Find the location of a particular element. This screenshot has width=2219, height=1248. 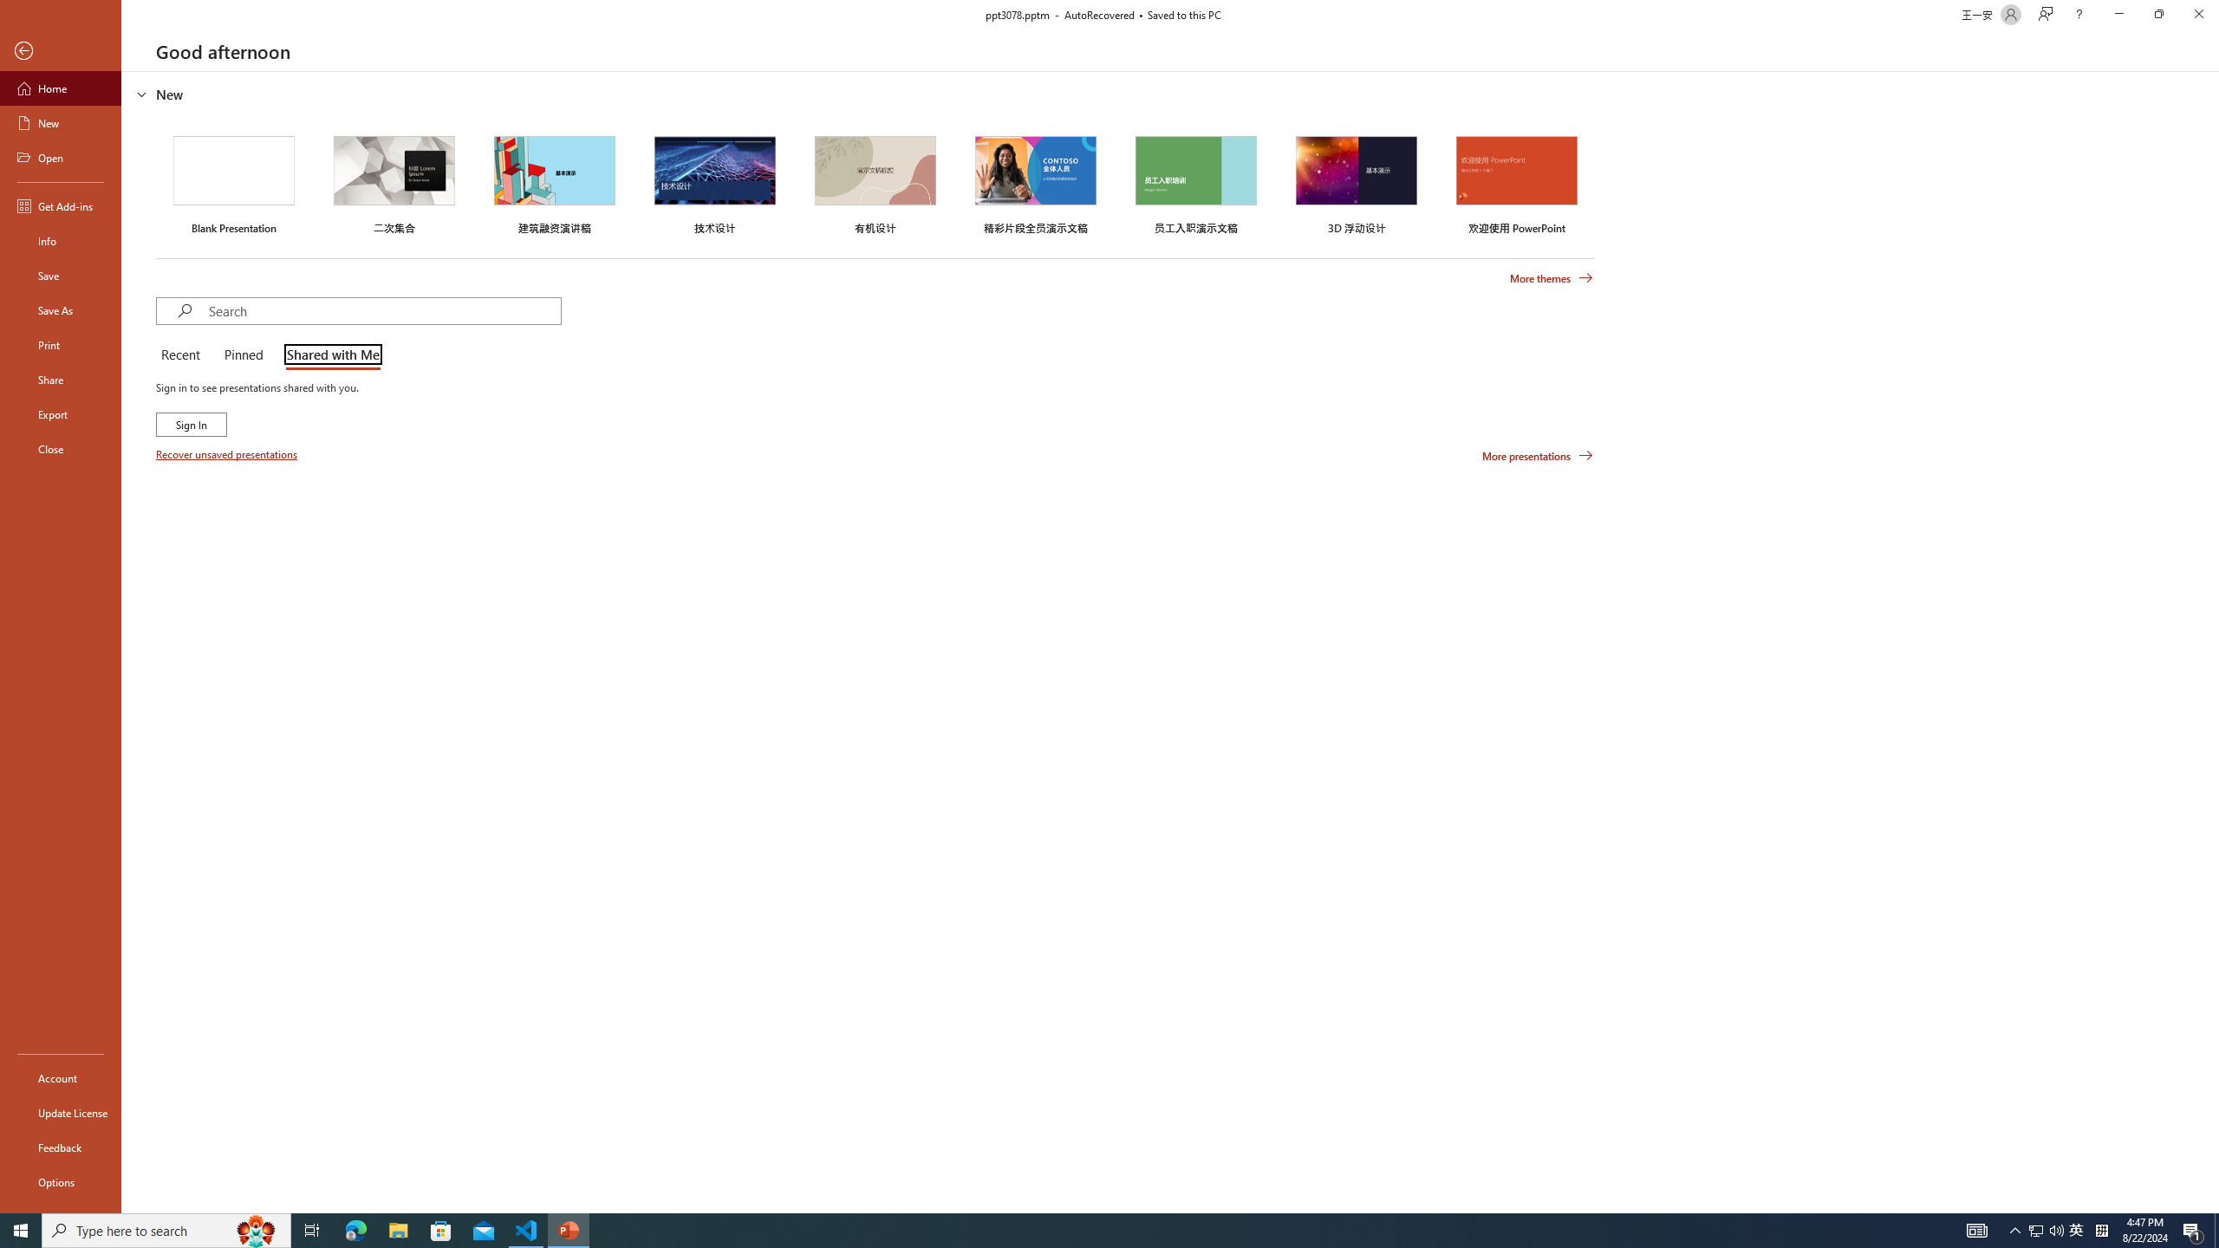

Account is located at coordinates (61, 1078).